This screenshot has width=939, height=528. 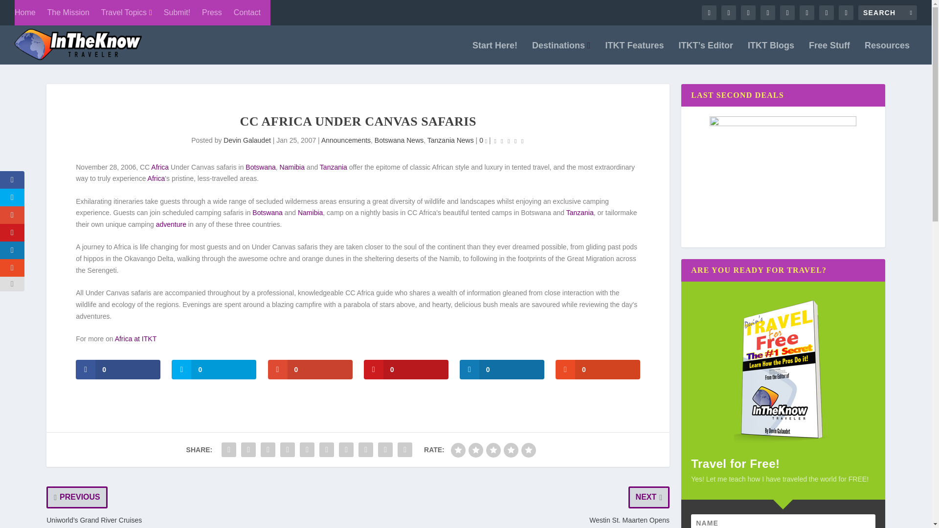 What do you see at coordinates (247, 13) in the screenshot?
I see `Contact` at bounding box center [247, 13].